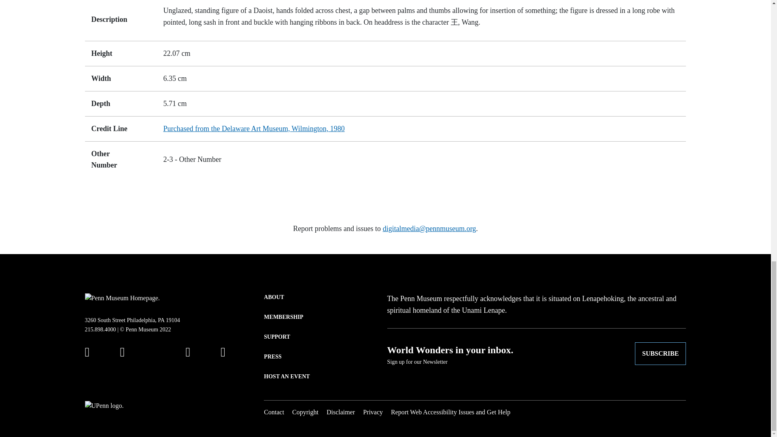 Image resolution: width=777 pixels, height=437 pixels. I want to click on Disclaimer, so click(341, 412).